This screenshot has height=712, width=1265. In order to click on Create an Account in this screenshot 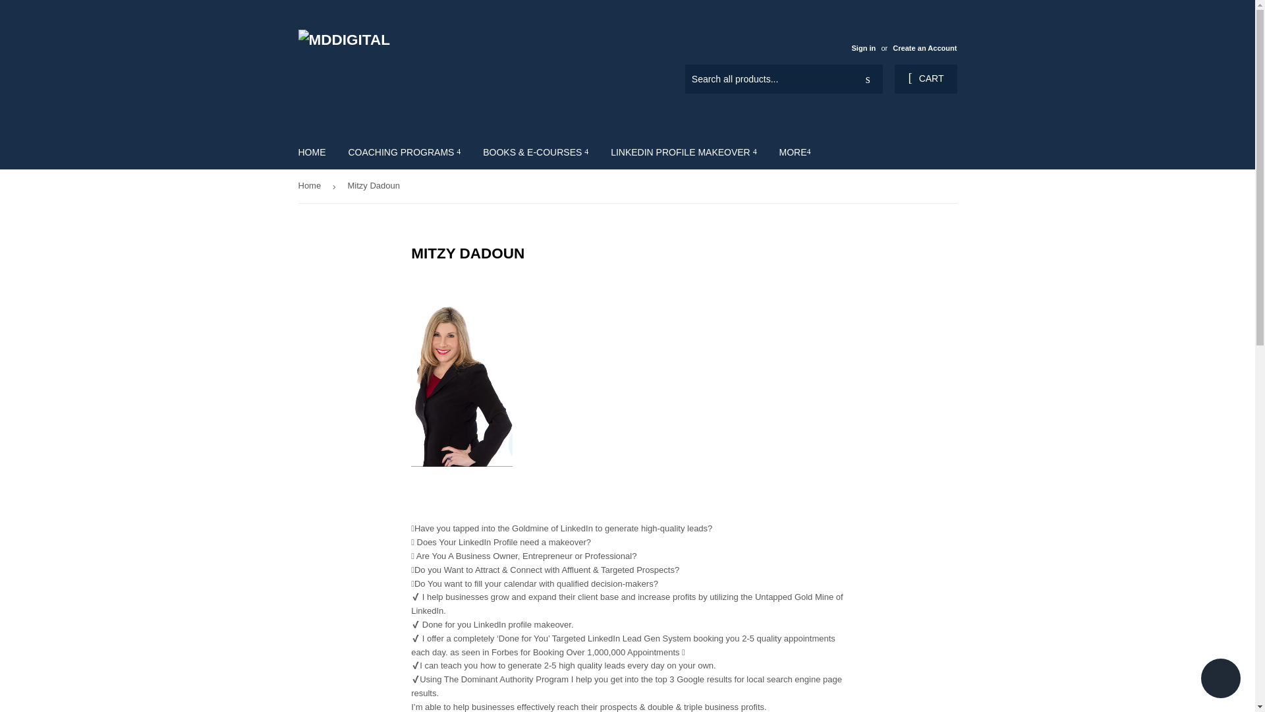, I will do `click(924, 47)`.